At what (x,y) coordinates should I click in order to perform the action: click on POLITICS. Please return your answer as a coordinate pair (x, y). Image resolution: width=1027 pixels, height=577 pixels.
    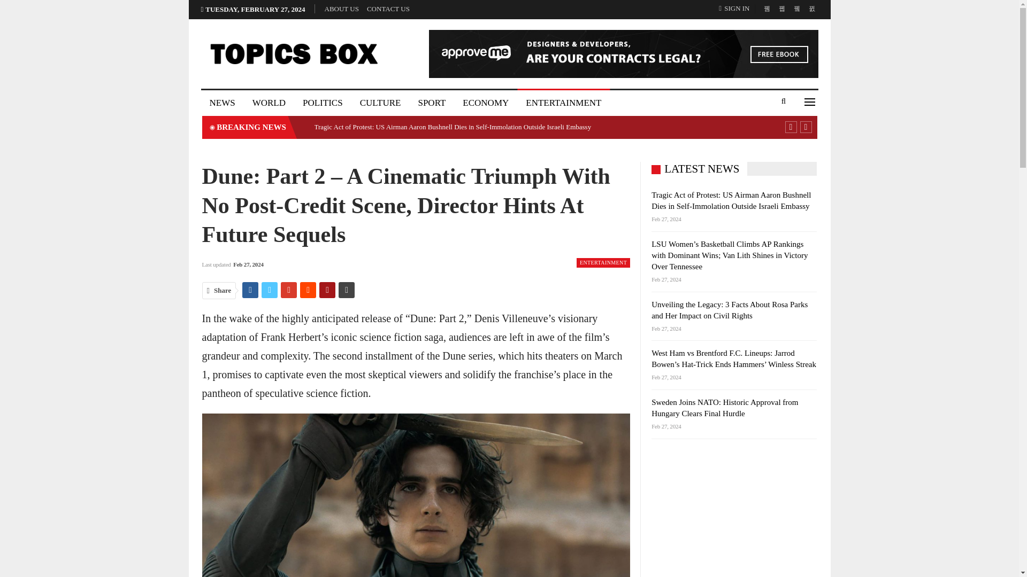
    Looking at the image, I should click on (322, 103).